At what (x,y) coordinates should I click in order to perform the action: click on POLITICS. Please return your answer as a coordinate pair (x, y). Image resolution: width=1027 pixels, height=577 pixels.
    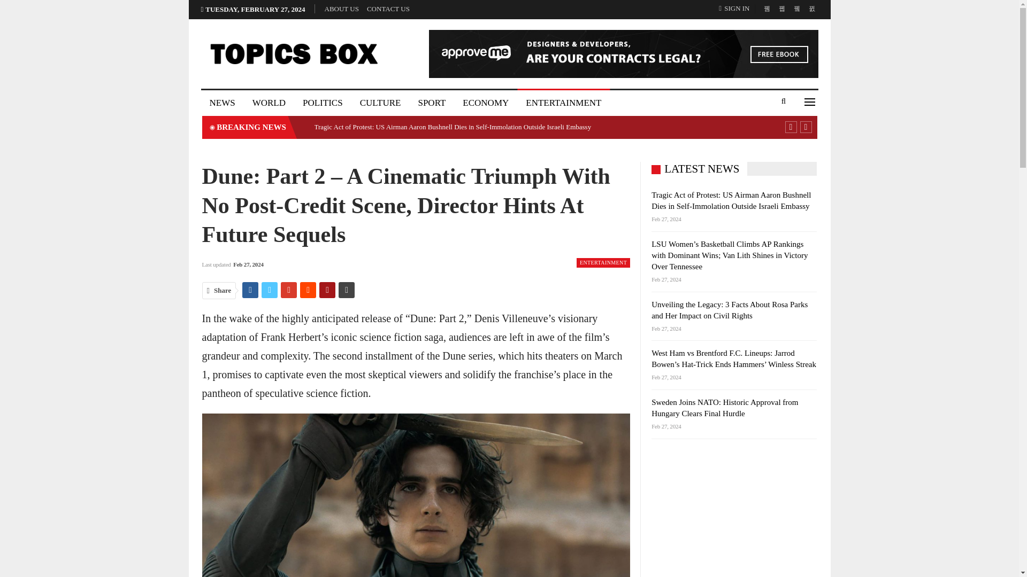
    Looking at the image, I should click on (322, 103).